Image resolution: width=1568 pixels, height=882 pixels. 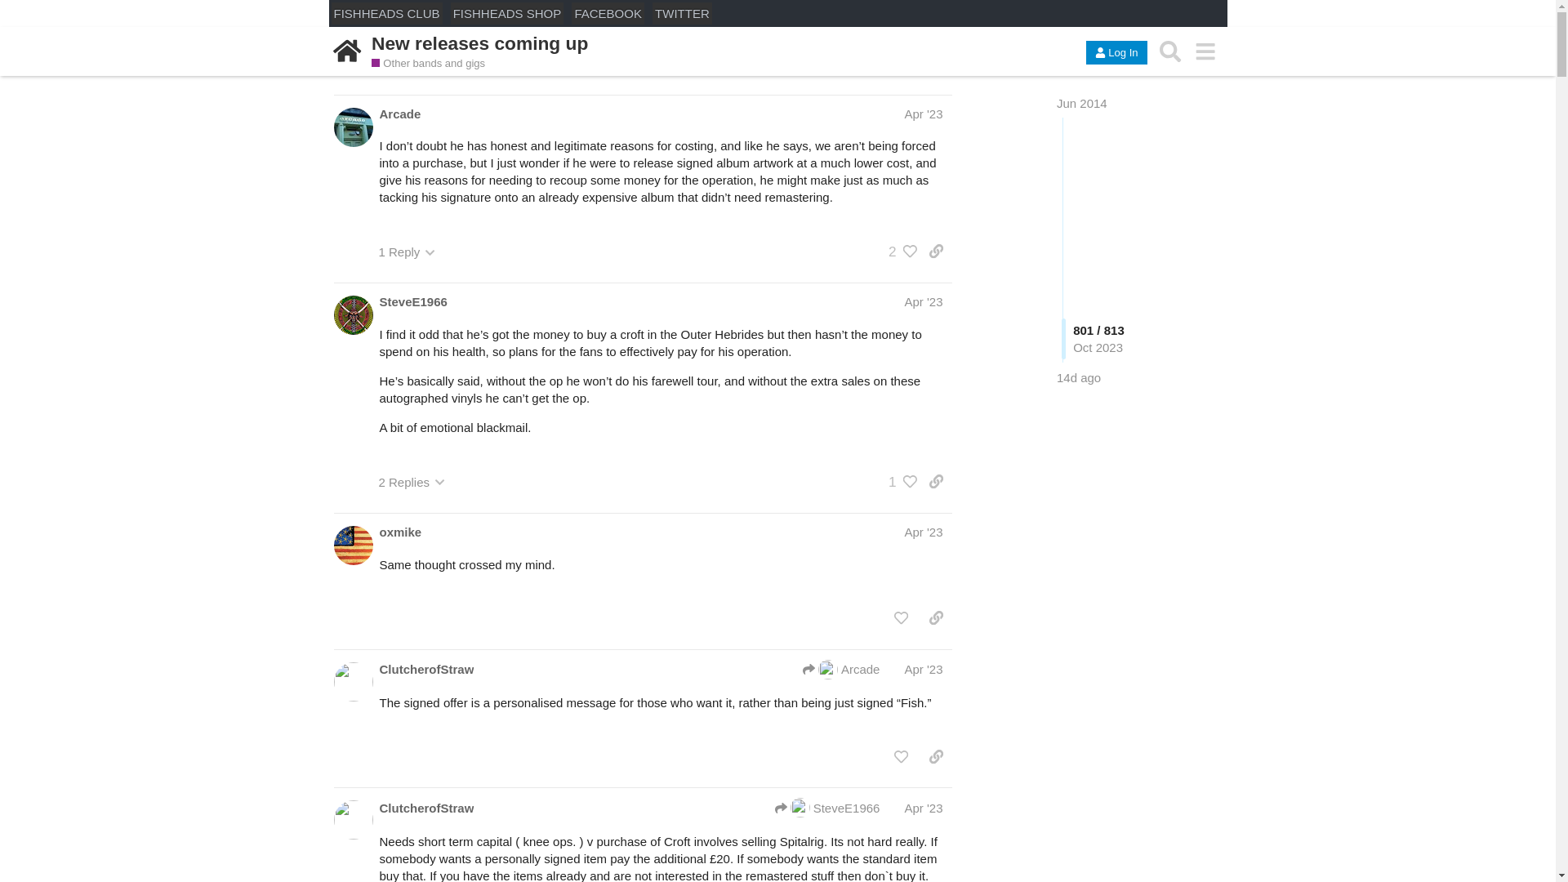 What do you see at coordinates (426, 808) in the screenshot?
I see `ClutcherofStraw` at bounding box center [426, 808].